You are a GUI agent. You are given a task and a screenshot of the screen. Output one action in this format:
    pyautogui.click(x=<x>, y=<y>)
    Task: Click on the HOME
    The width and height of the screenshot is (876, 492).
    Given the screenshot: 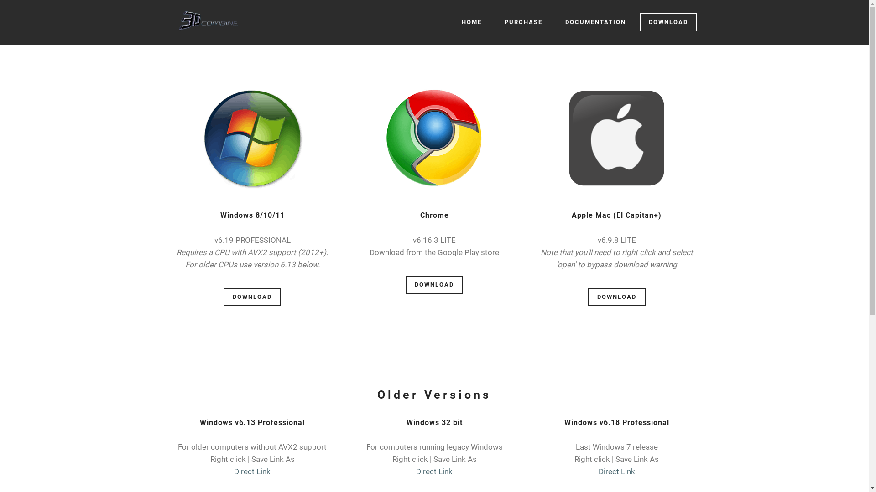 What is the action you would take?
    pyautogui.click(x=472, y=22)
    